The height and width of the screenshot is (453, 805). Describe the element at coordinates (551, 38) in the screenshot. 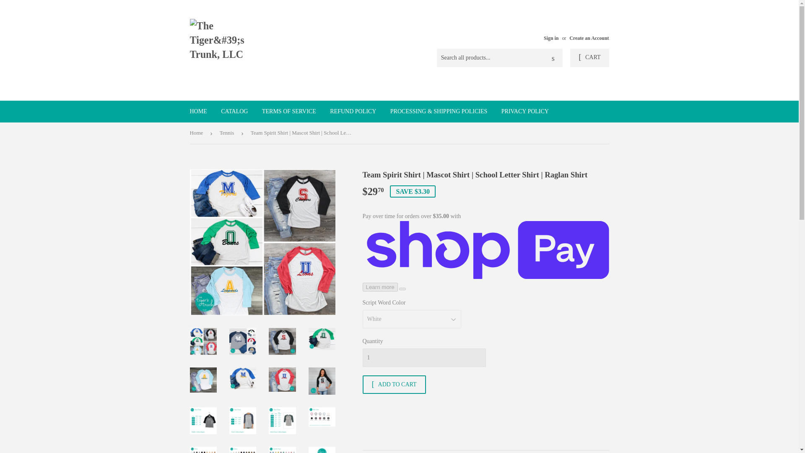

I see `Sign in` at that location.